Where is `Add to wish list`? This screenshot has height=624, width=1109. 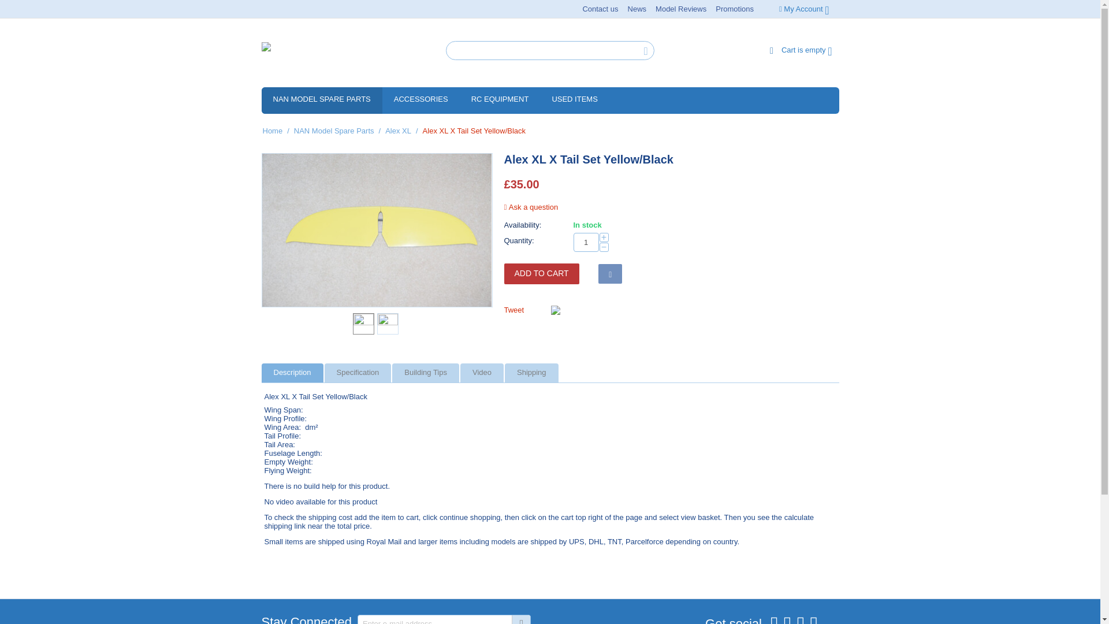 Add to wish list is located at coordinates (610, 274).